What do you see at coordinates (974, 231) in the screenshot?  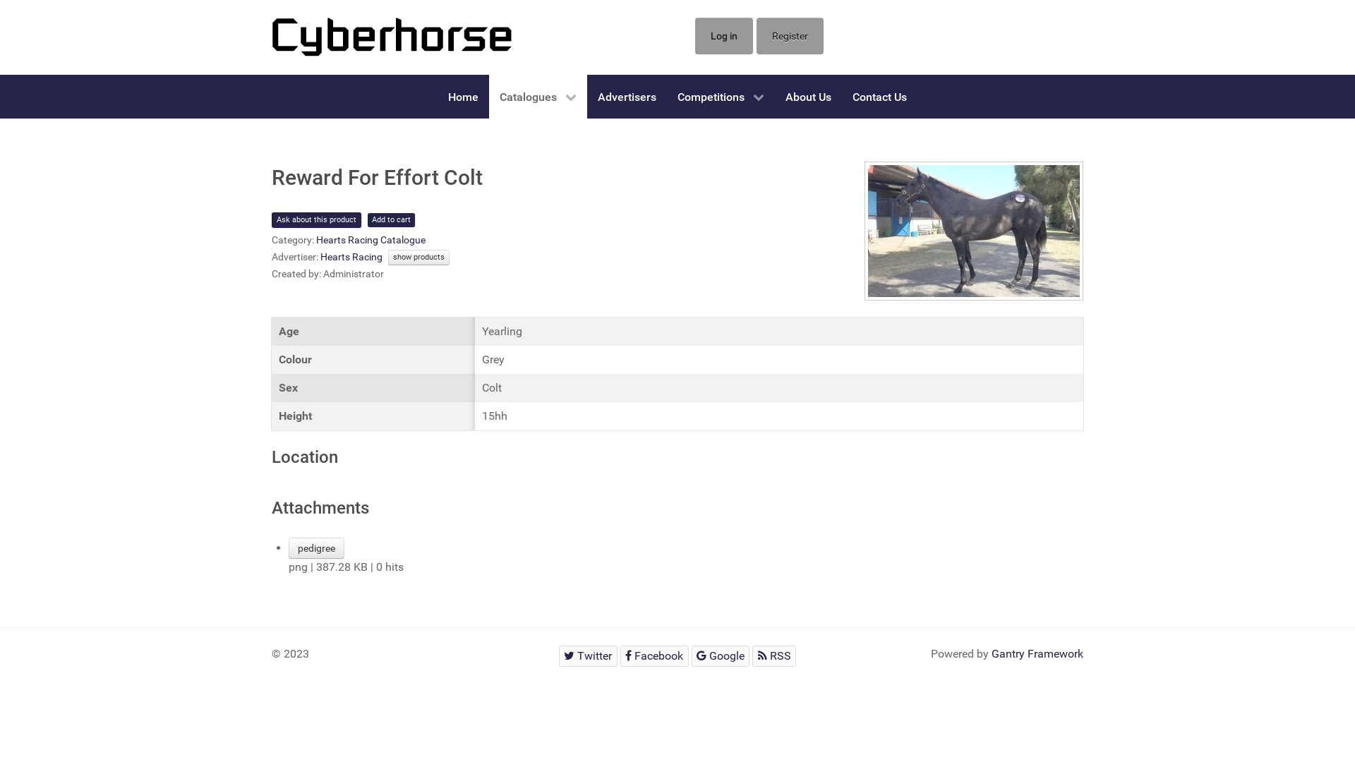 I see `rewardforefforthushabyebabycolt` at bounding box center [974, 231].